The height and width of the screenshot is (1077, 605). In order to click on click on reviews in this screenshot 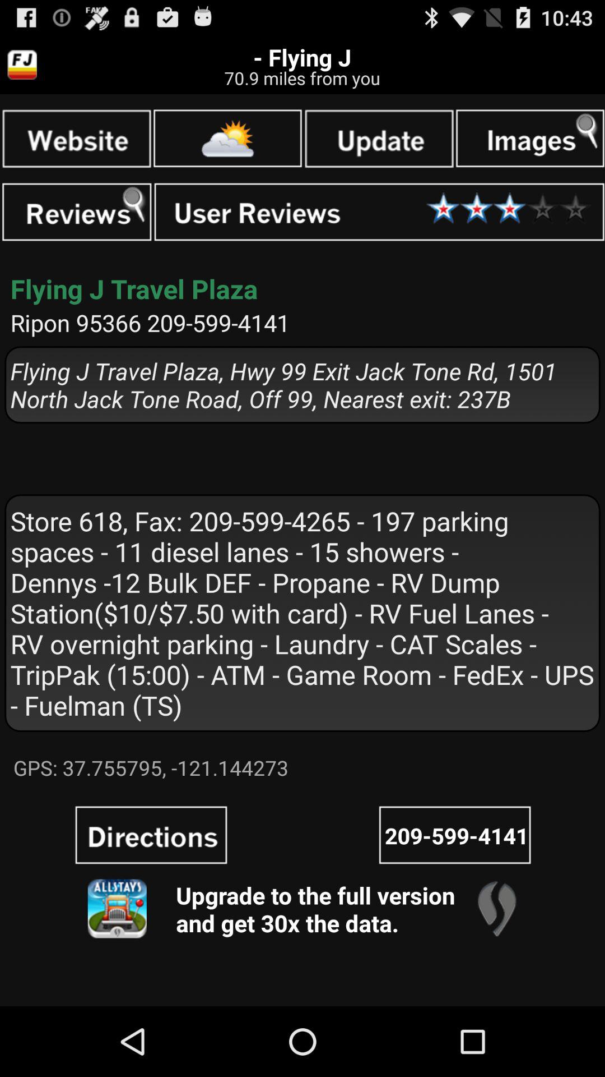, I will do `click(77, 212)`.